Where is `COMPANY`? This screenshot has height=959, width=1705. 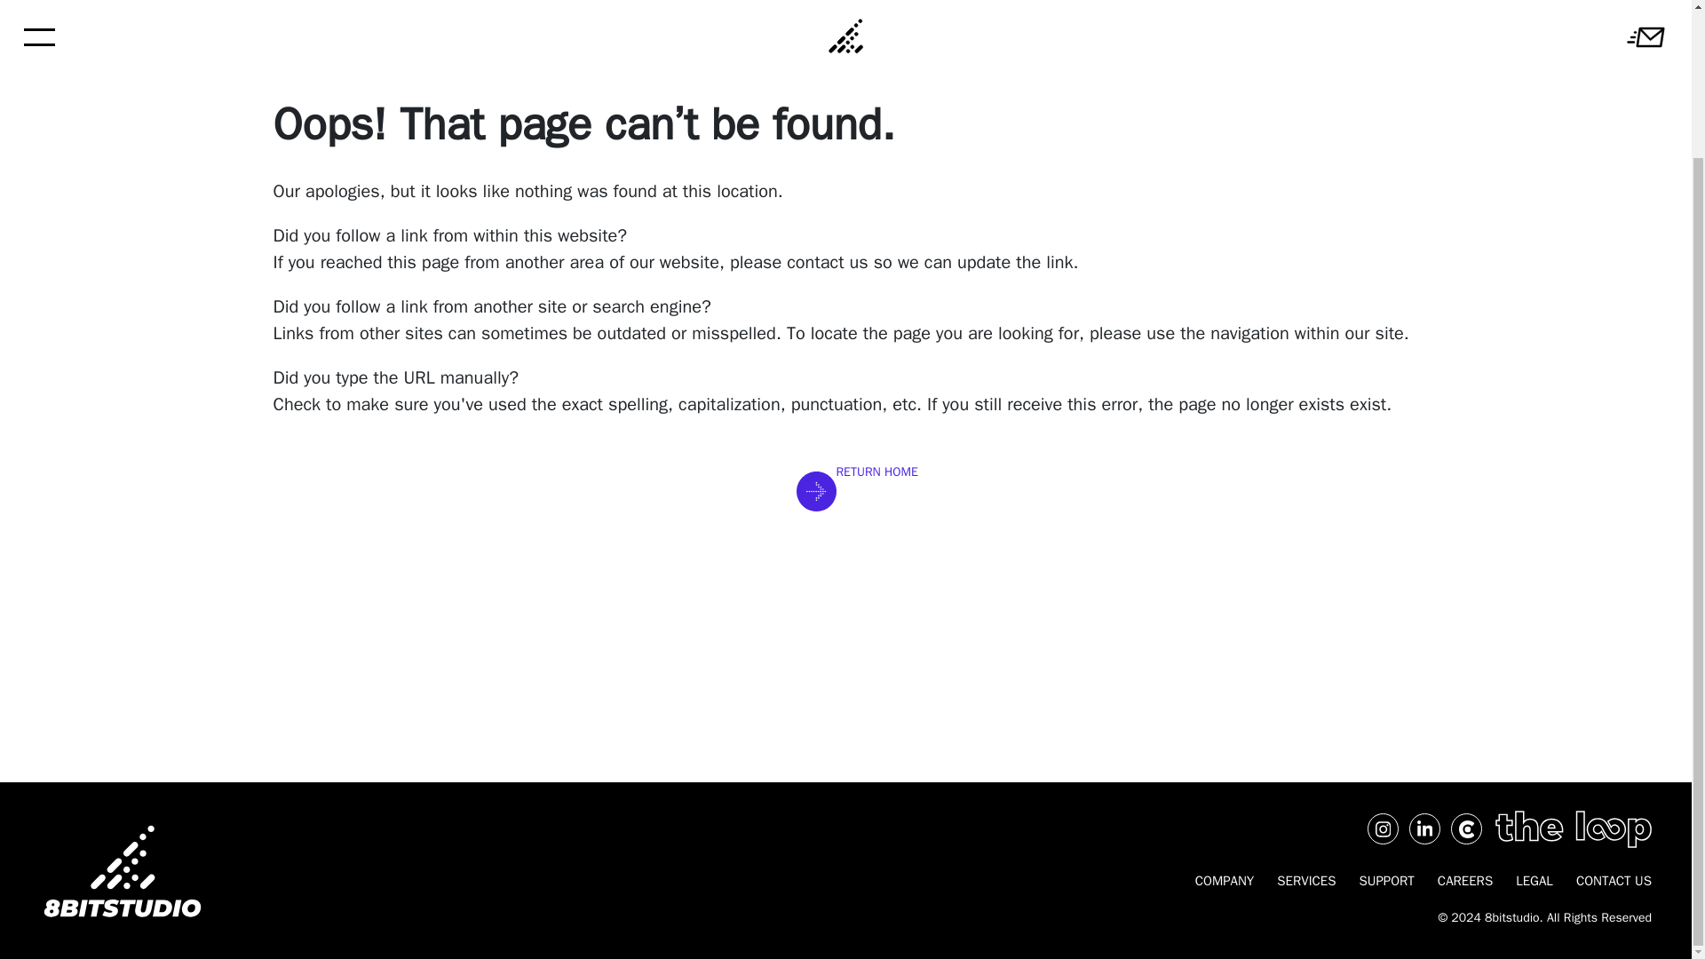 COMPANY is located at coordinates (1225, 881).